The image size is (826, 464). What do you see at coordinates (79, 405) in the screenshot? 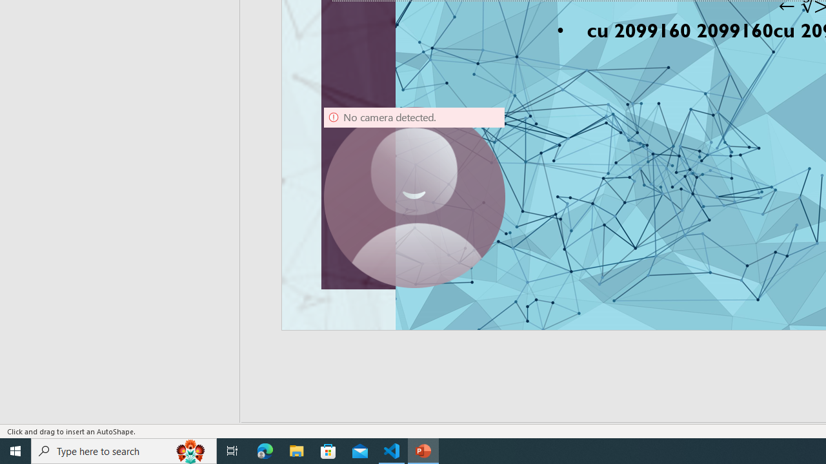
I see `remote` at bounding box center [79, 405].